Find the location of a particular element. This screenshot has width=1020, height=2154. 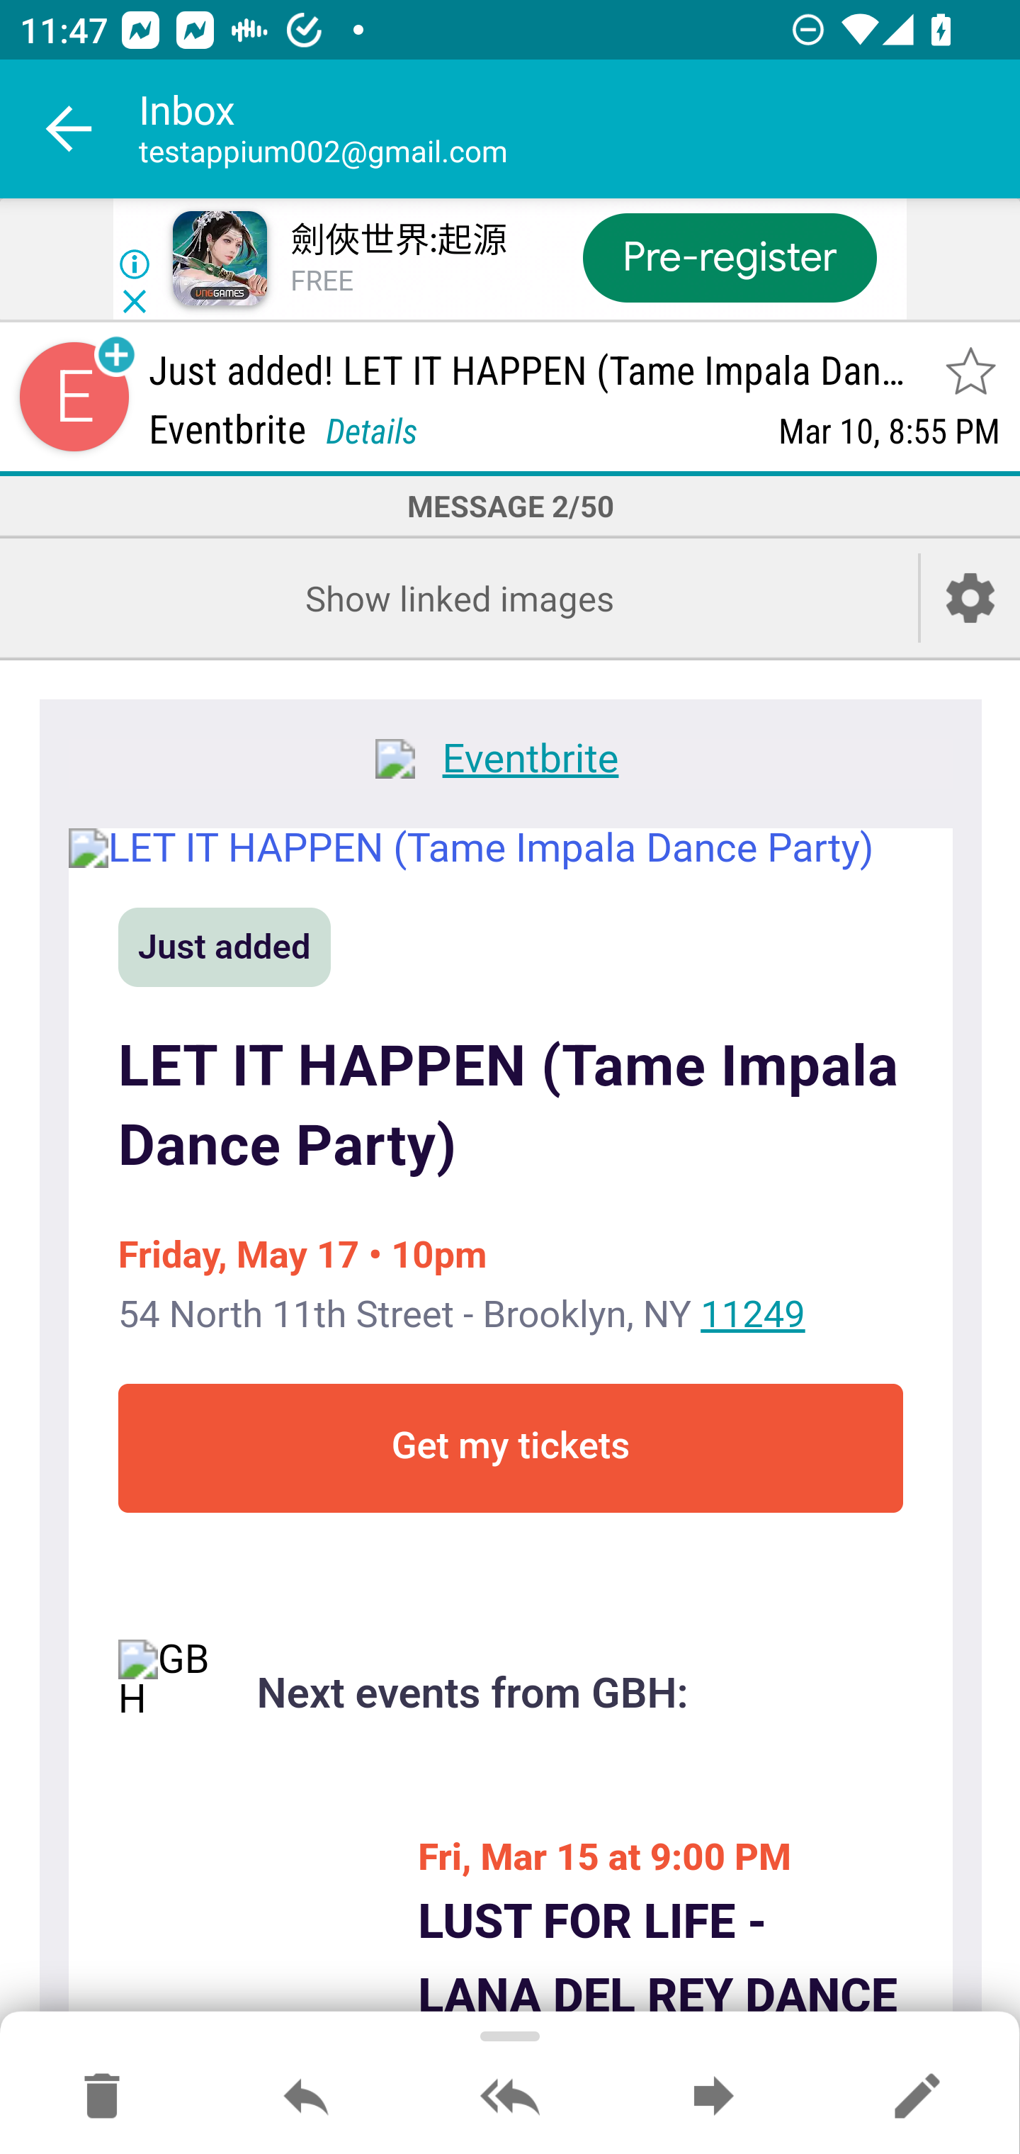

LET IT HAPPEN (Tame Impala Dance Party) is located at coordinates (510, 847).